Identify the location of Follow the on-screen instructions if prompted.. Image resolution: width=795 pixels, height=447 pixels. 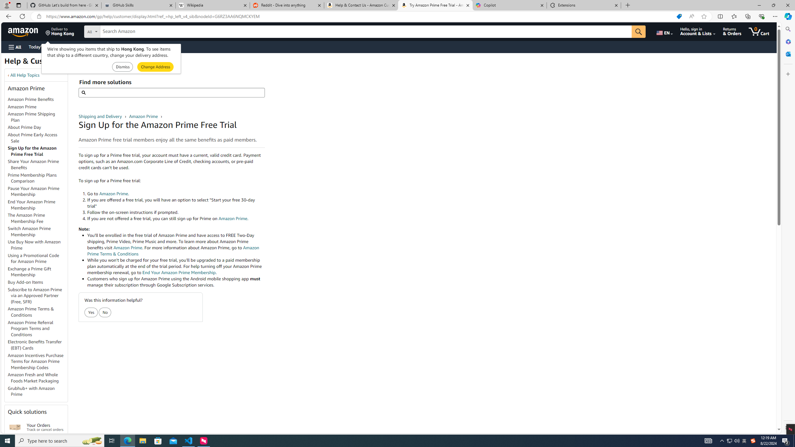
(176, 212).